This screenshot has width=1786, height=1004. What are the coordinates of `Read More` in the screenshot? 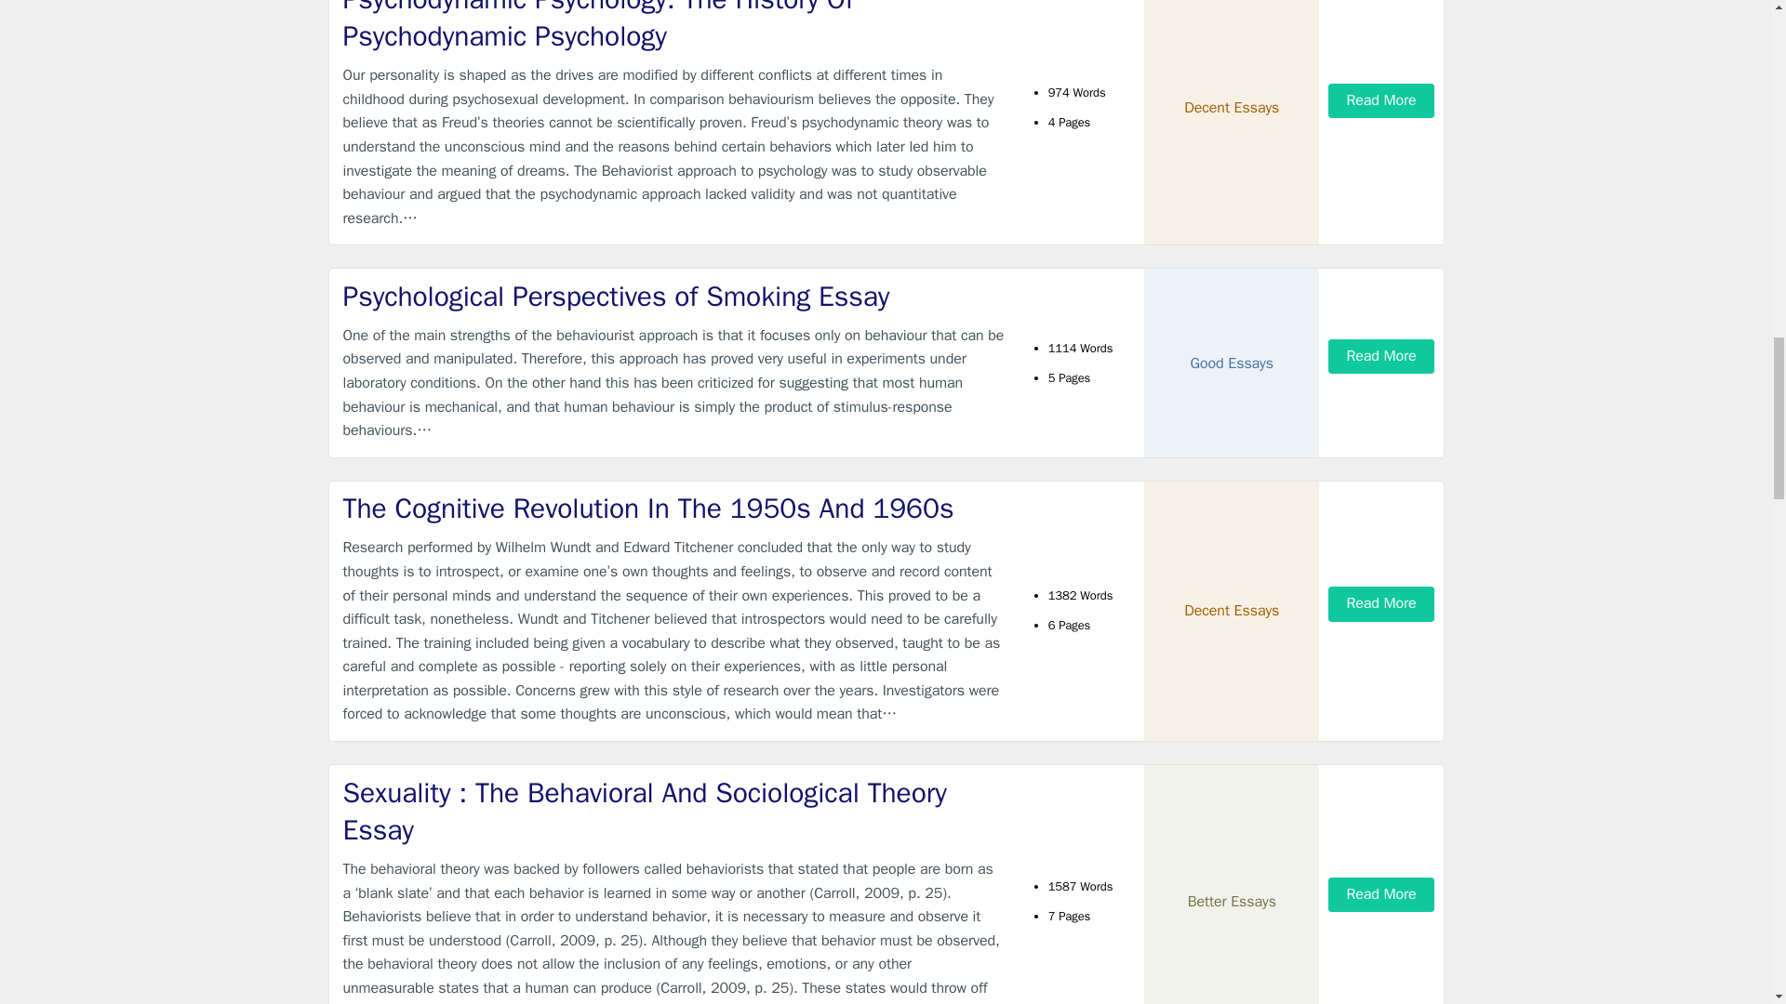 It's located at (1380, 356).